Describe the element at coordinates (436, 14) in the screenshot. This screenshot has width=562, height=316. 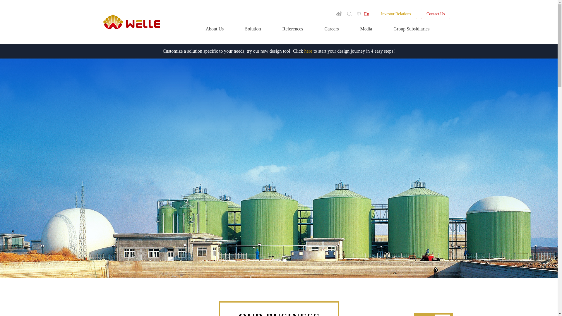
I see `Contact Us` at that location.